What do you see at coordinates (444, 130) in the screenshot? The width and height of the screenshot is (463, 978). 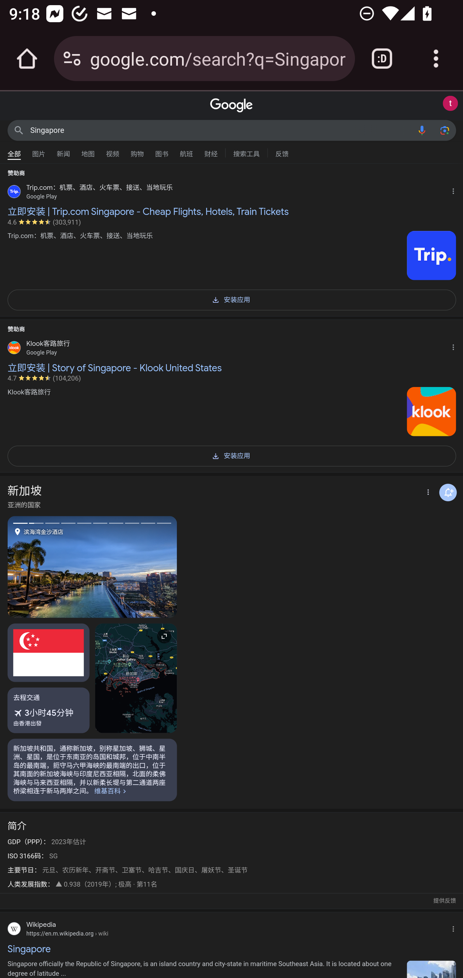 I see `使用拍照功能或照片进行搜索` at bounding box center [444, 130].